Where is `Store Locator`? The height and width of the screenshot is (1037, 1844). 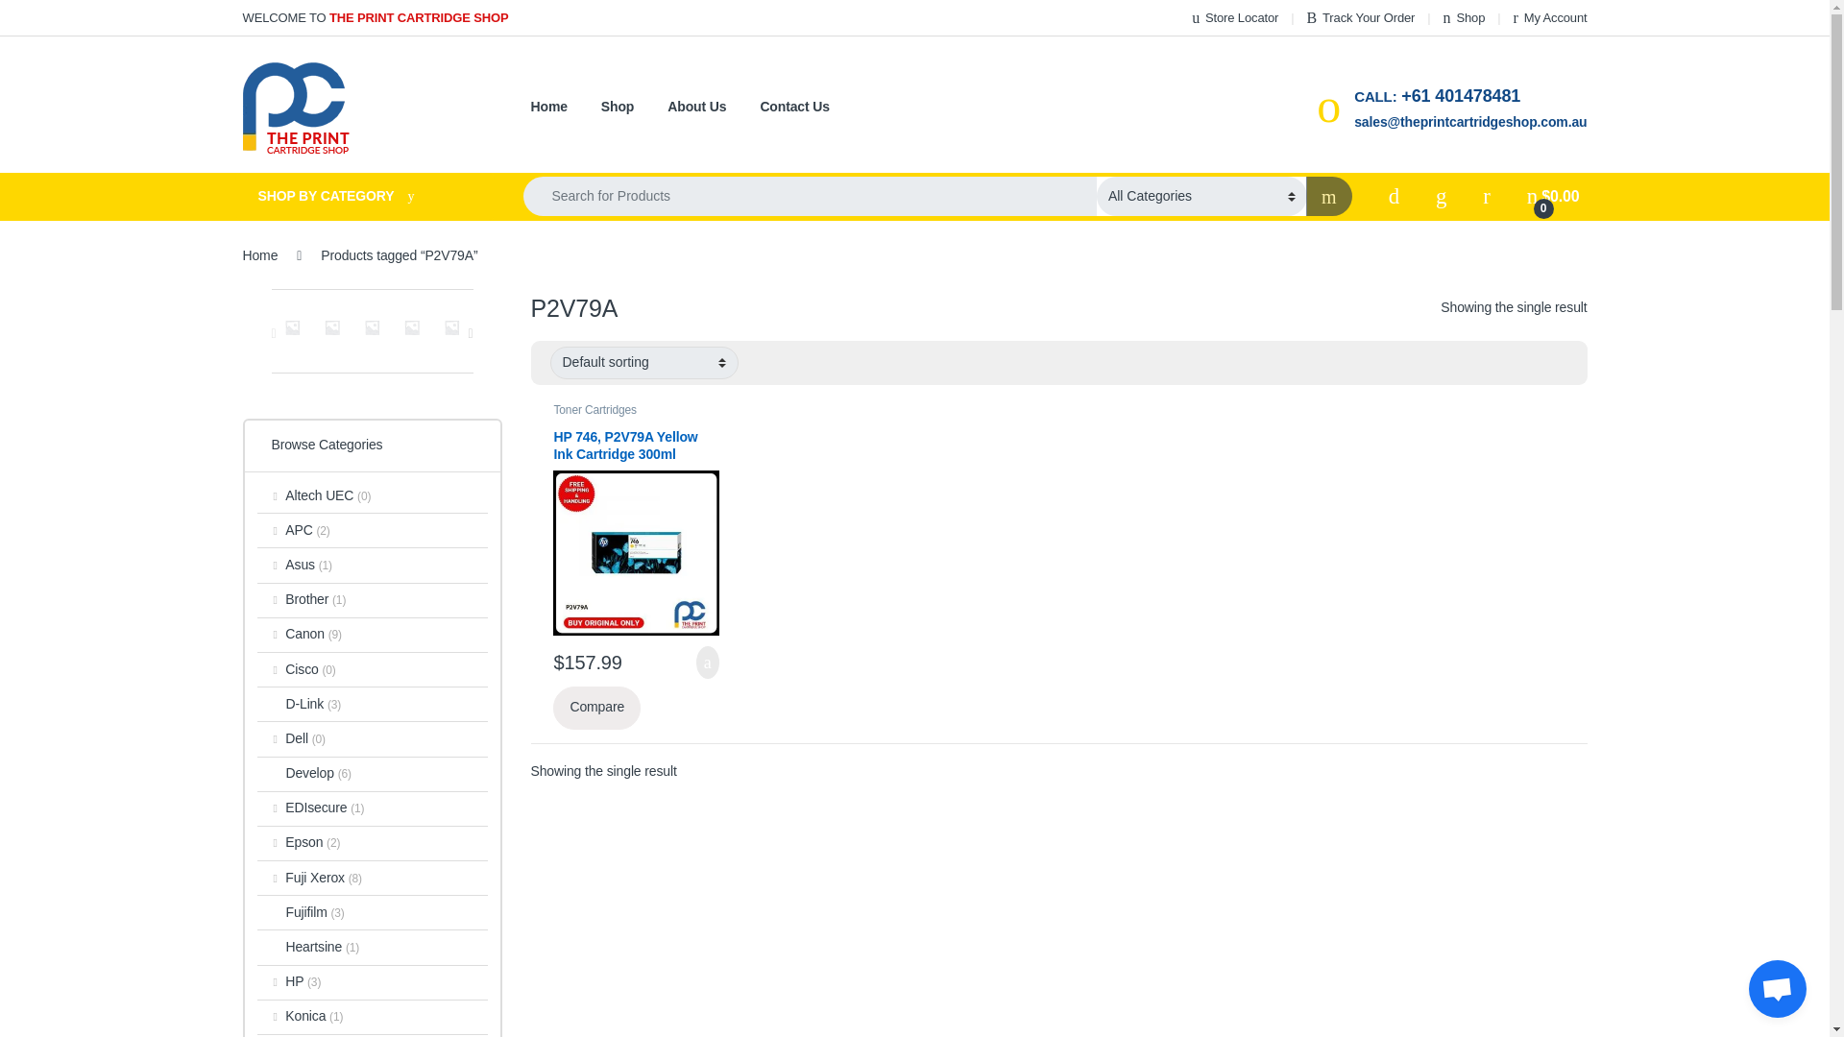 Store Locator is located at coordinates (1234, 17).